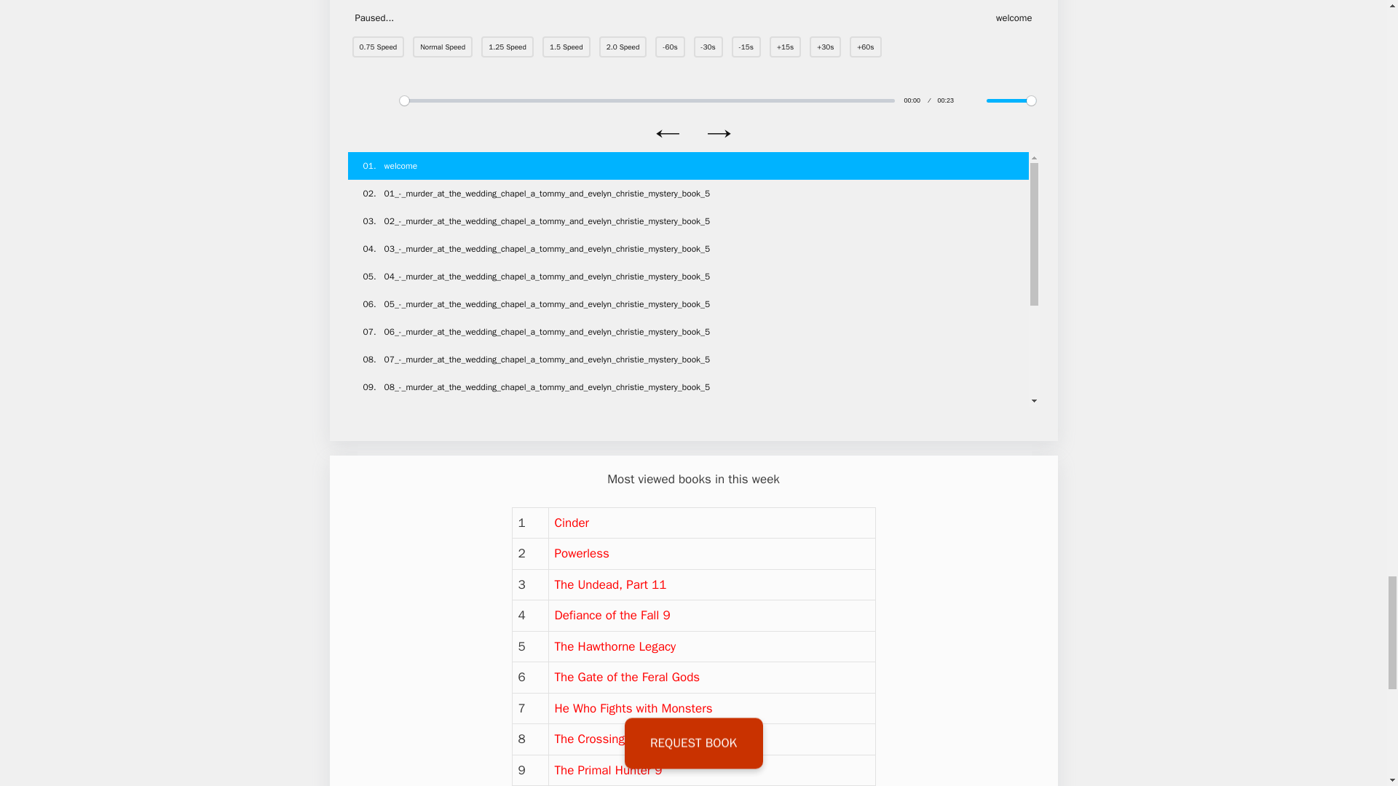 The height and width of the screenshot is (786, 1398). I want to click on 1, so click(1011, 100).